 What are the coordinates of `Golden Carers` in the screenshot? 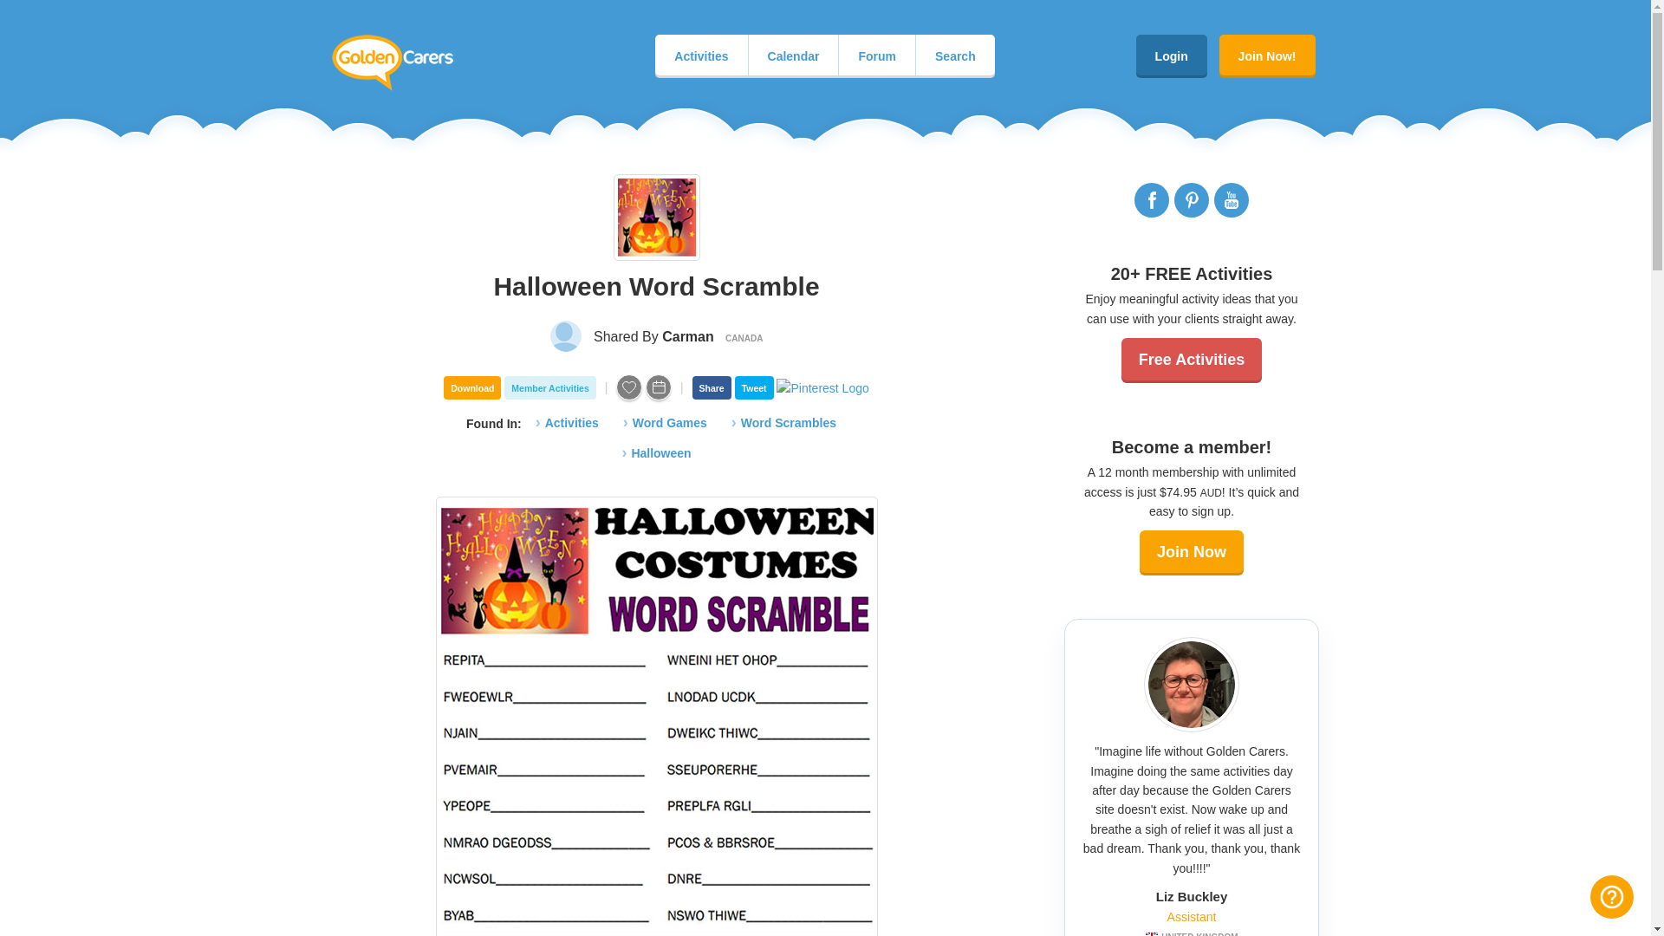 It's located at (392, 62).